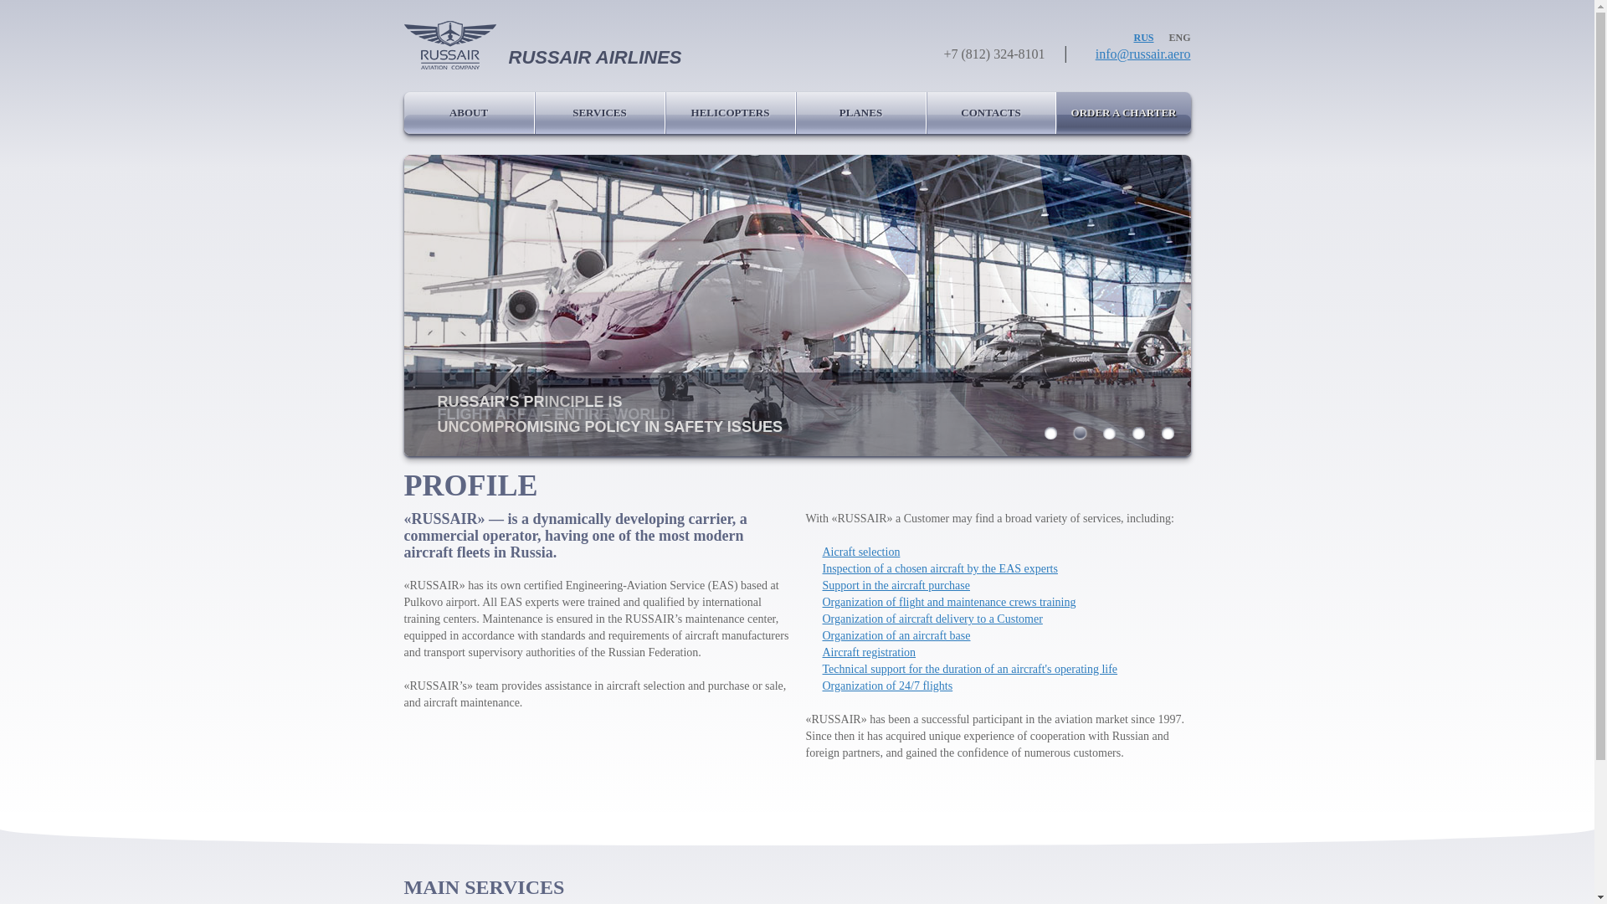 This screenshot has width=1607, height=904. I want to click on SERVICES, so click(599, 112).